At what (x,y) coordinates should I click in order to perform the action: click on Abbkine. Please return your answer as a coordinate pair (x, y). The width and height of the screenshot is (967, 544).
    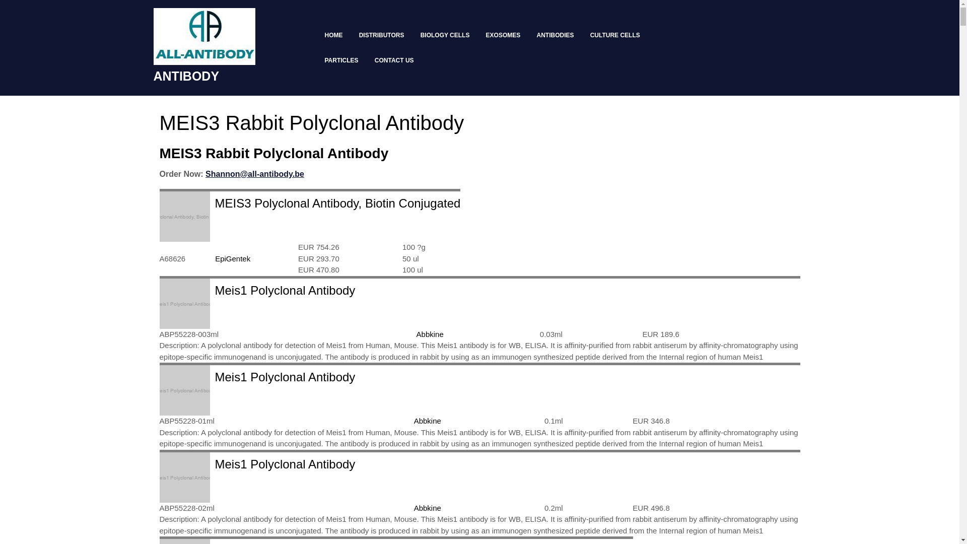
    Looking at the image, I should click on (430, 334).